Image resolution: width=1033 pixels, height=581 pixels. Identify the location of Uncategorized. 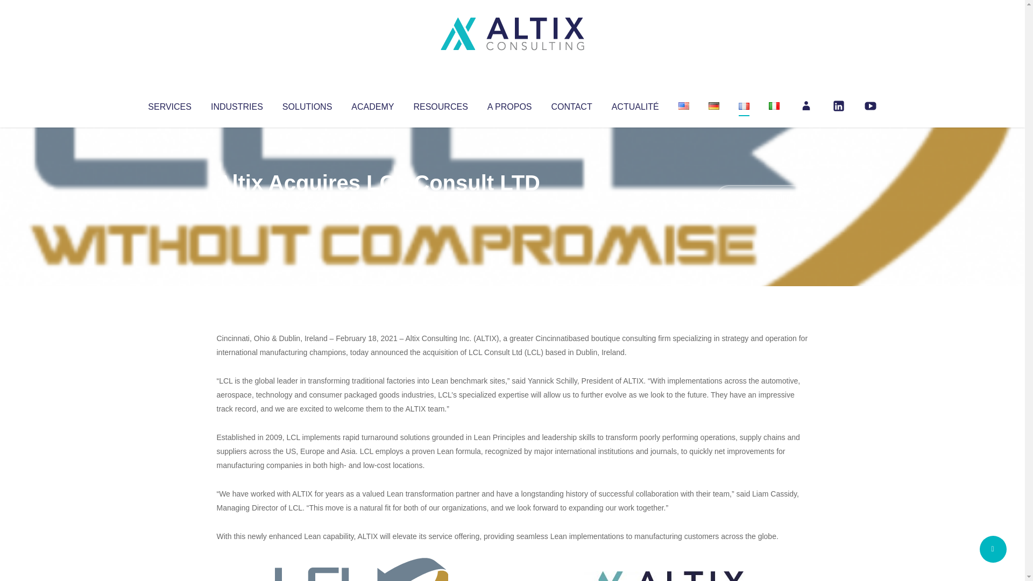
(376, 204).